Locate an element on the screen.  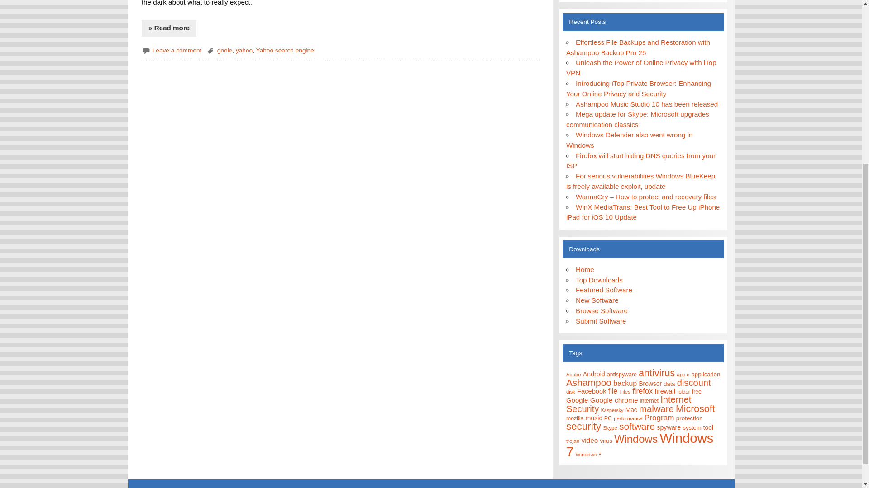
Ashampoo Music Studio 10 has been released is located at coordinates (646, 104).